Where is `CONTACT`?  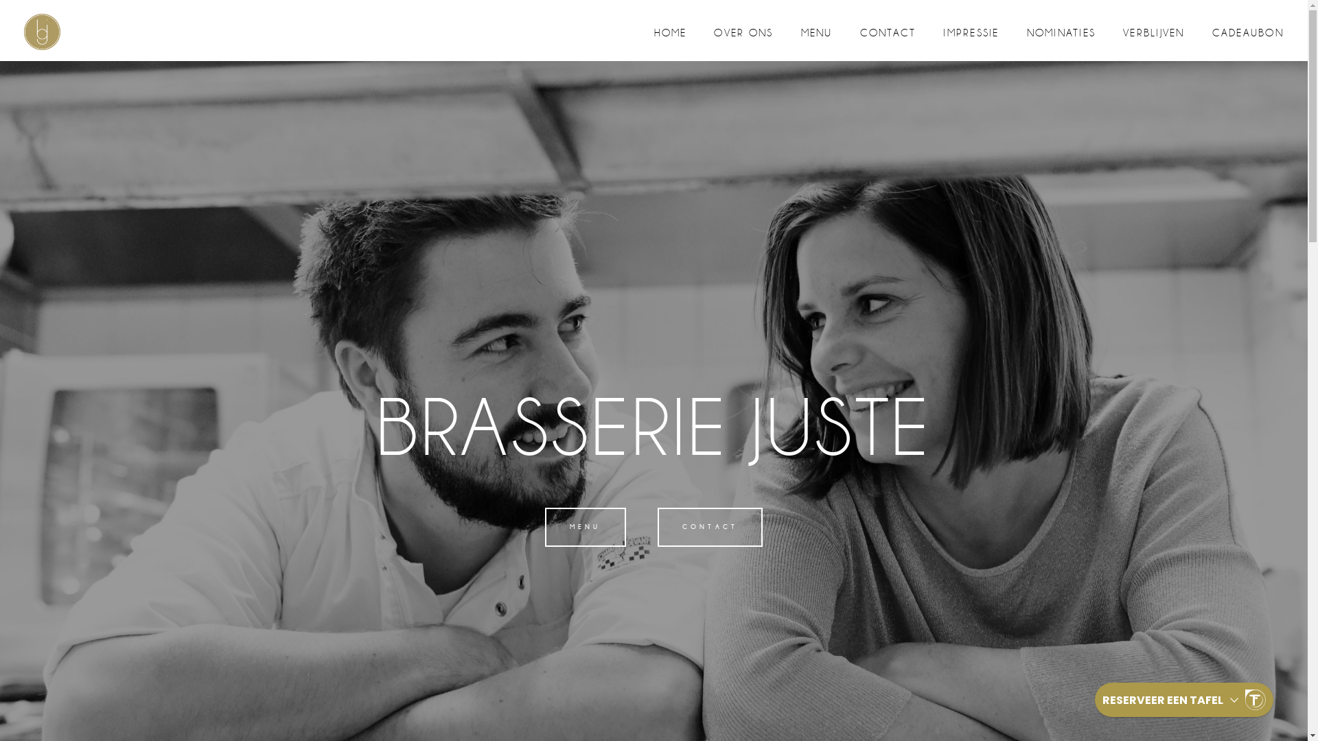 CONTACT is located at coordinates (710, 527).